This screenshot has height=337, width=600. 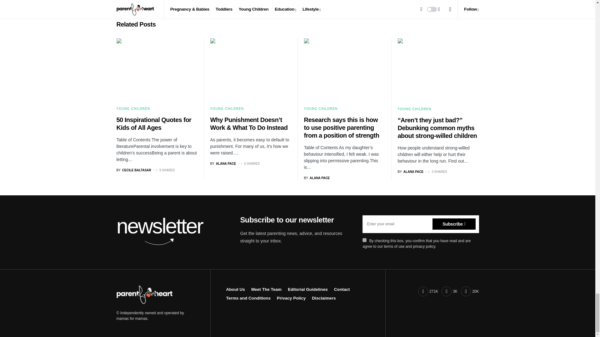 What do you see at coordinates (316, 178) in the screenshot?
I see `View all posts by Alana Pace` at bounding box center [316, 178].